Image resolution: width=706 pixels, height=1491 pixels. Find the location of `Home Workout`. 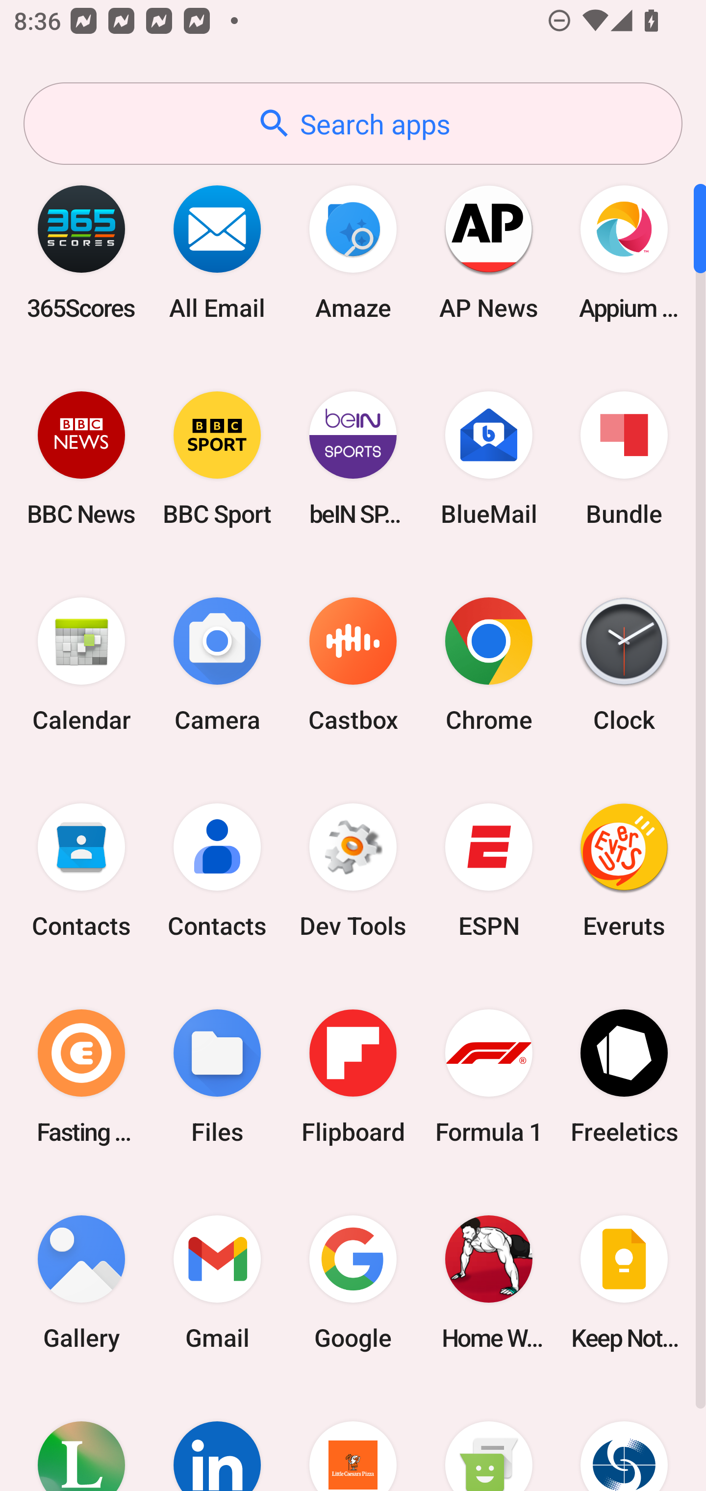

Home Workout is located at coordinates (488, 1282).